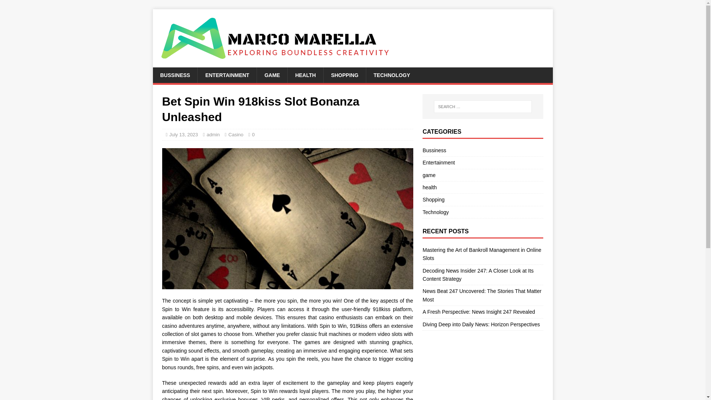 The height and width of the screenshot is (400, 711). Describe the element at coordinates (305, 75) in the screenshot. I see `HEALTH` at that location.